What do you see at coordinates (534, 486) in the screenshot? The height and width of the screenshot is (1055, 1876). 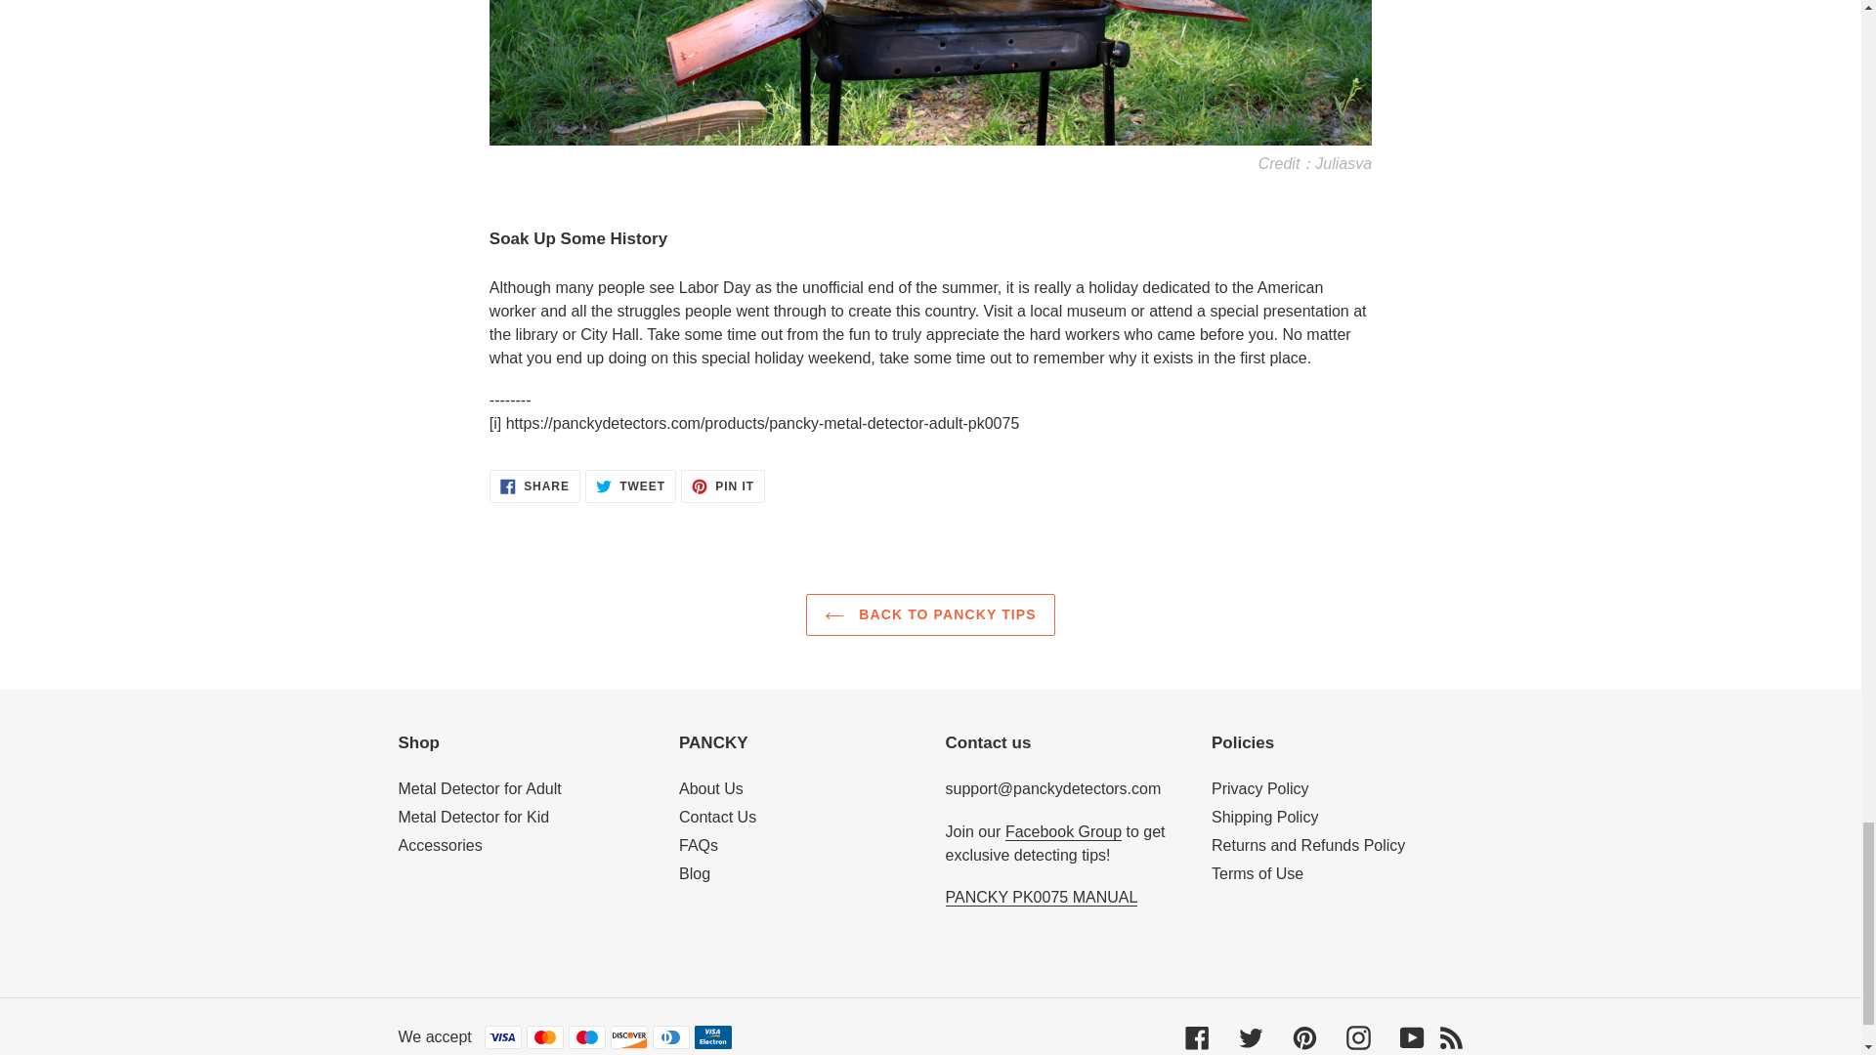 I see `Mastercard` at bounding box center [534, 486].